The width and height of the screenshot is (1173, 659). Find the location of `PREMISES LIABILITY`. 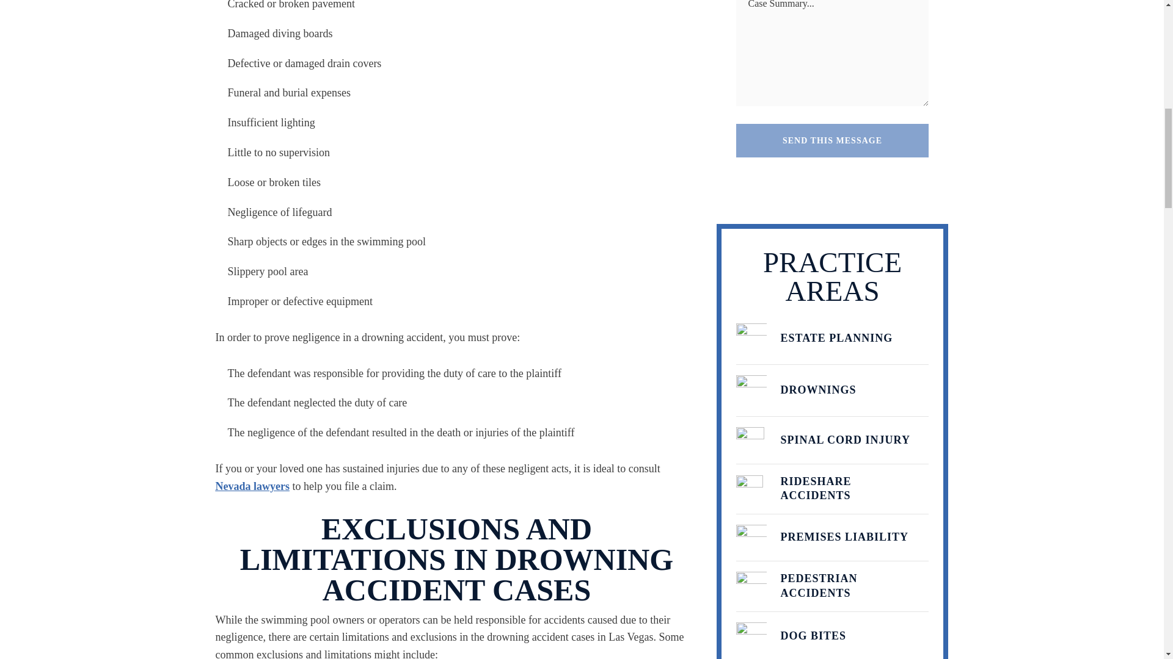

PREMISES LIABILITY is located at coordinates (832, 538).